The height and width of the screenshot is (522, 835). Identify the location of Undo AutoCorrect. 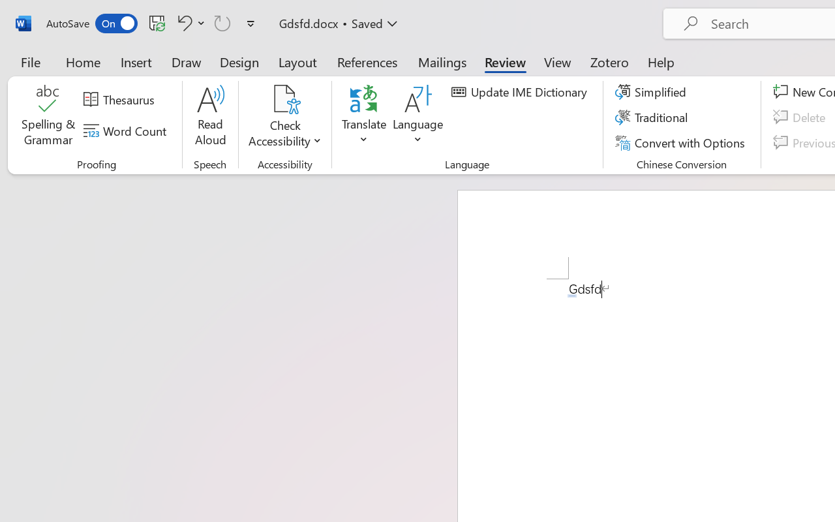
(189, 23).